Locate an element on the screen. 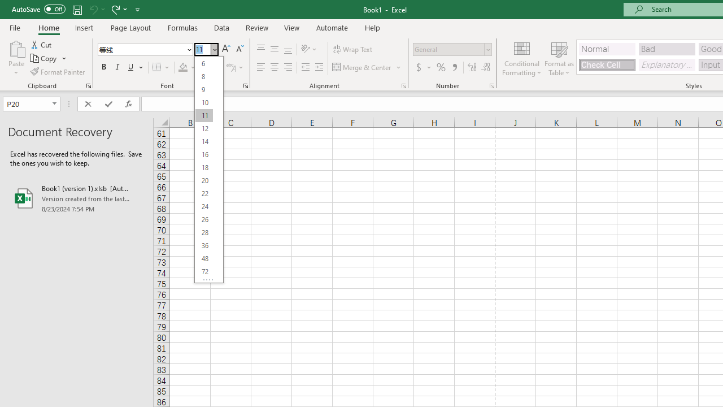 This screenshot has width=723, height=407. Quick Access Toolbar is located at coordinates (77, 9).